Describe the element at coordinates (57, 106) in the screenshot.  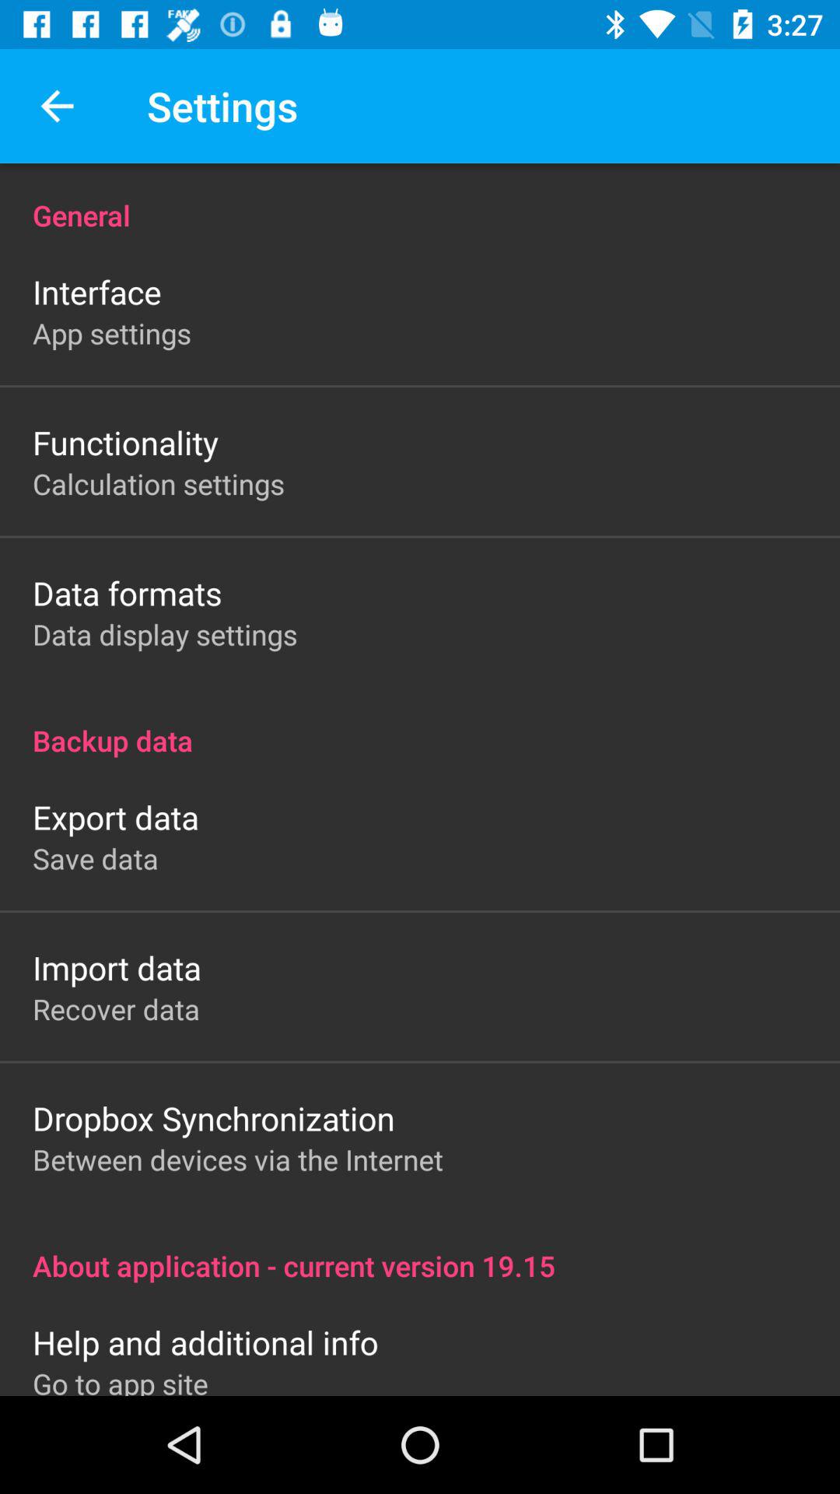
I see `turn off the item above general` at that location.